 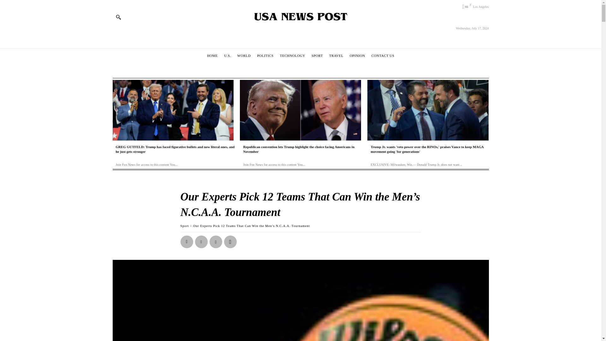 I want to click on TECHNOLOGY, so click(x=292, y=56).